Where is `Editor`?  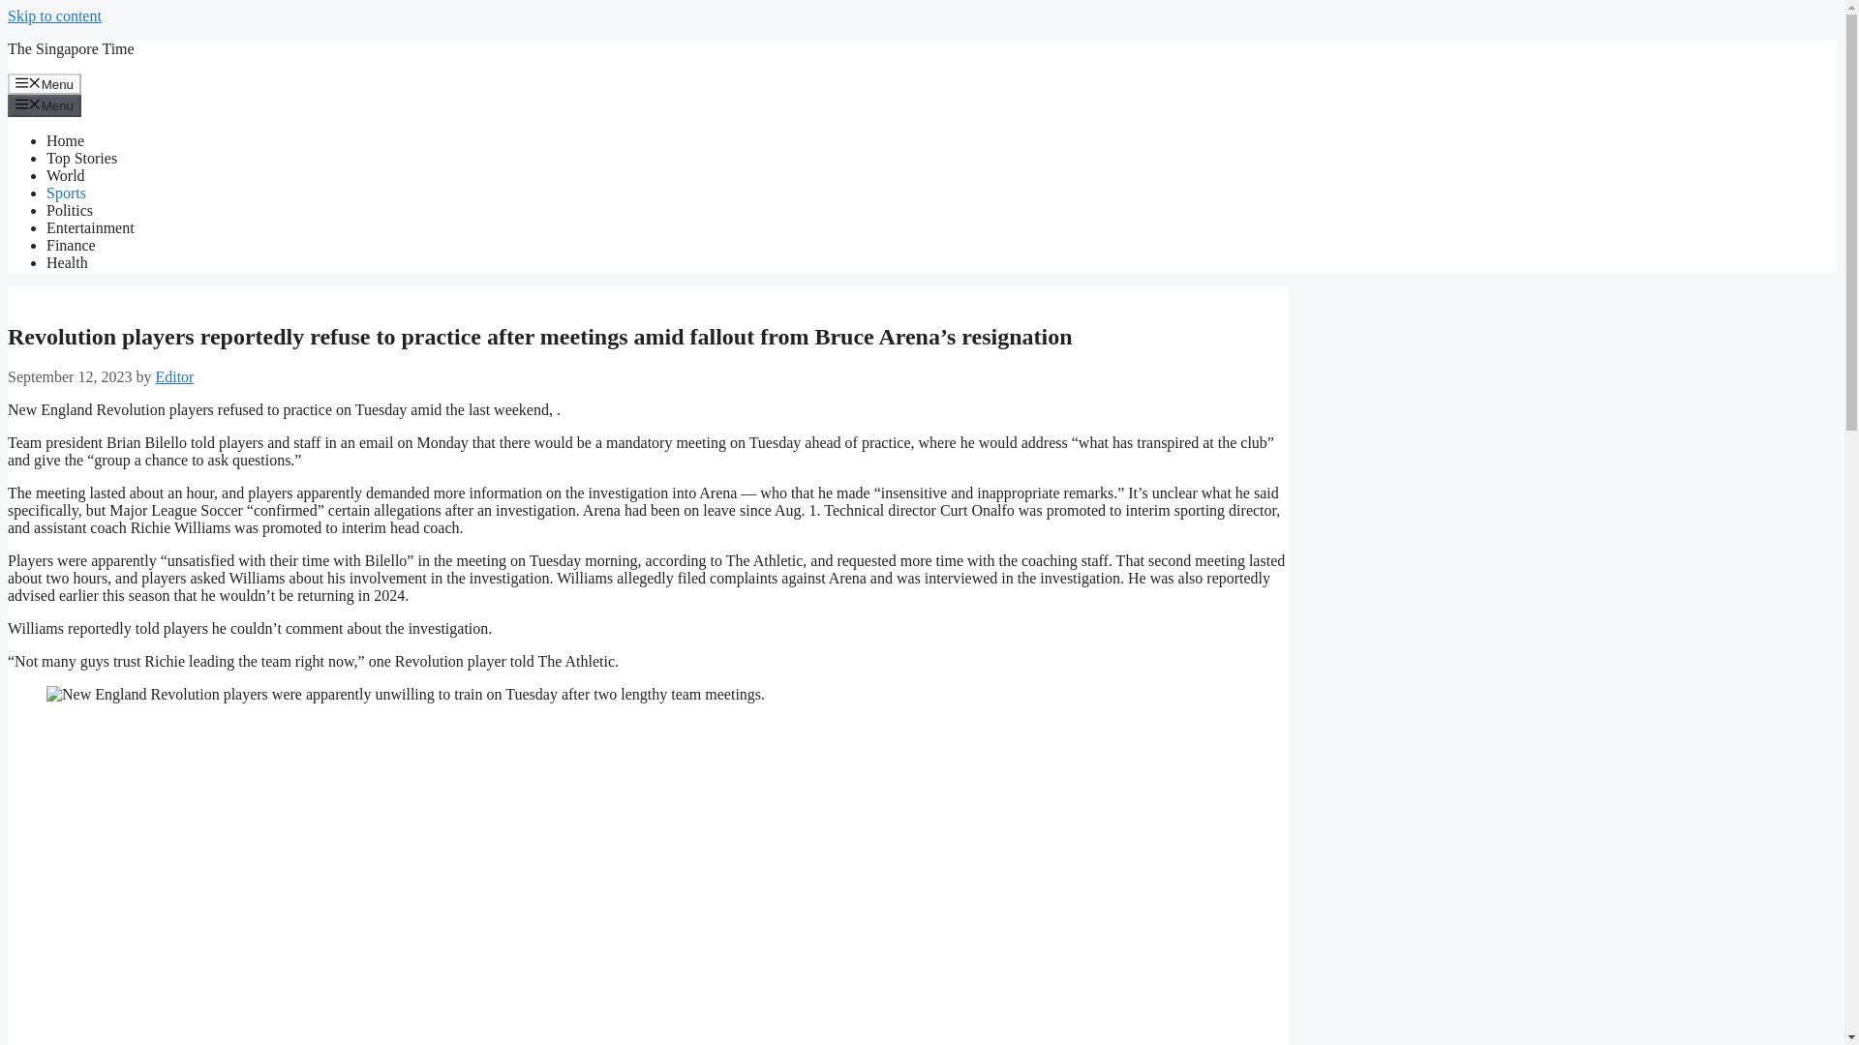 Editor is located at coordinates (173, 377).